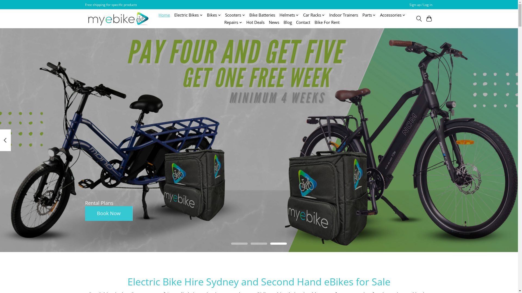 This screenshot has height=293, width=522. Describe the element at coordinates (256, 22) in the screenshot. I see `Hot Deals` at that location.